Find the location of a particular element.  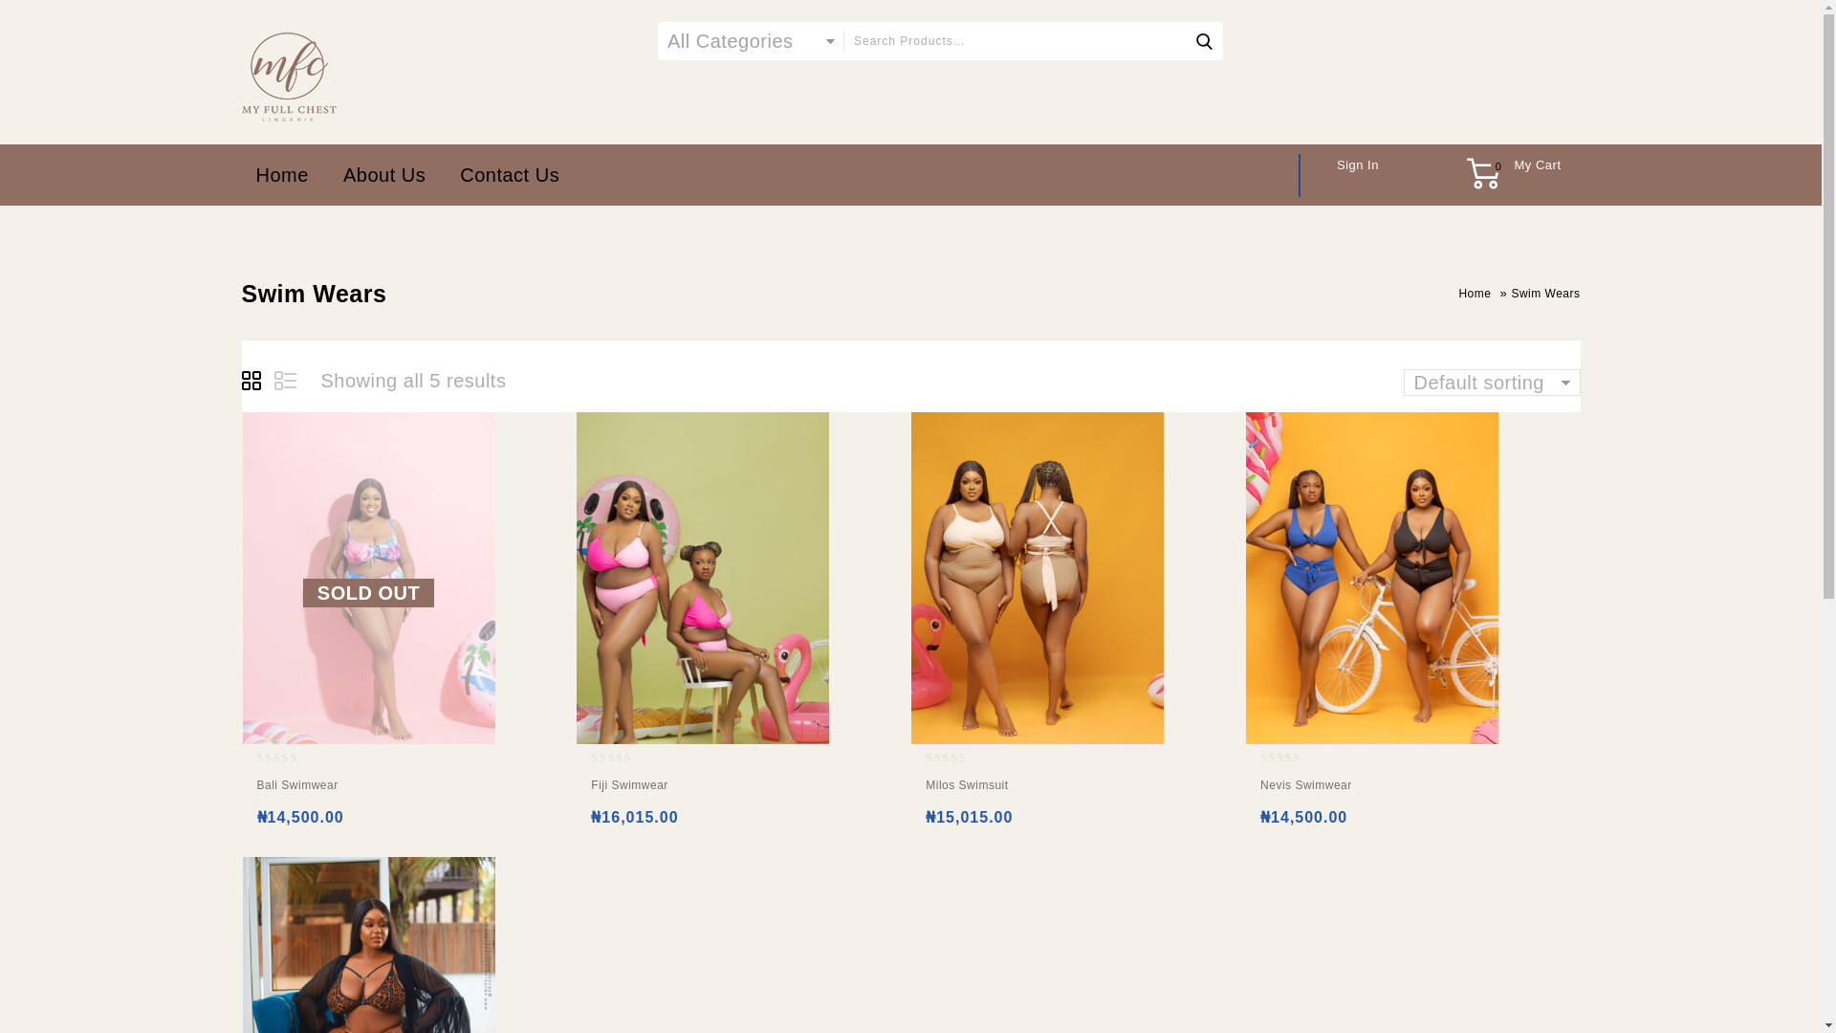

Contact Us is located at coordinates (509, 174).